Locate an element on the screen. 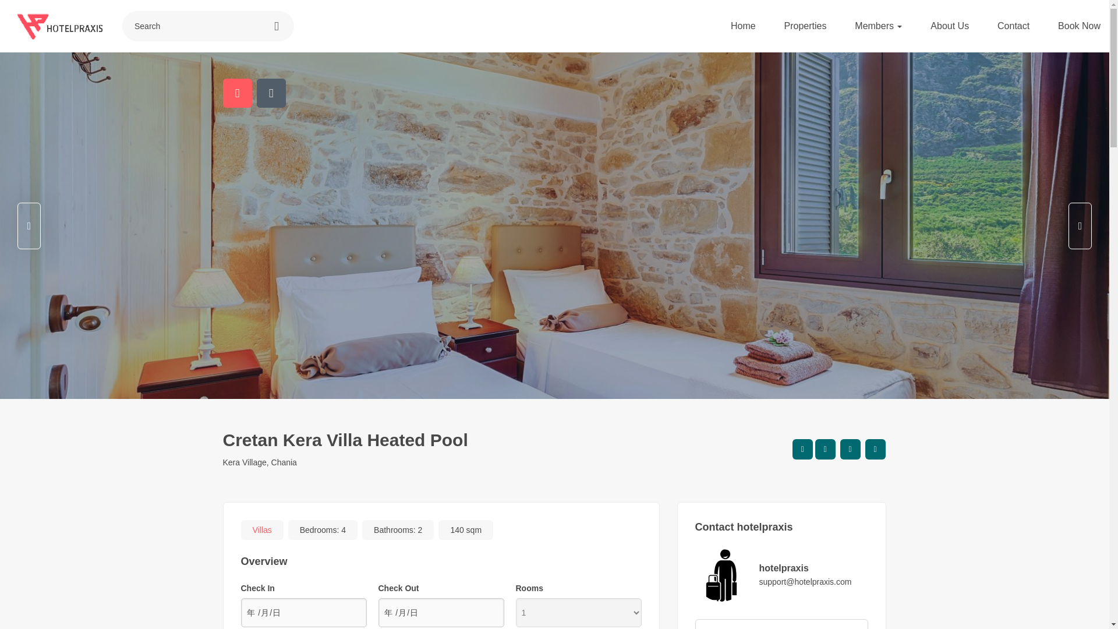 The width and height of the screenshot is (1118, 629). Members is located at coordinates (878, 26).